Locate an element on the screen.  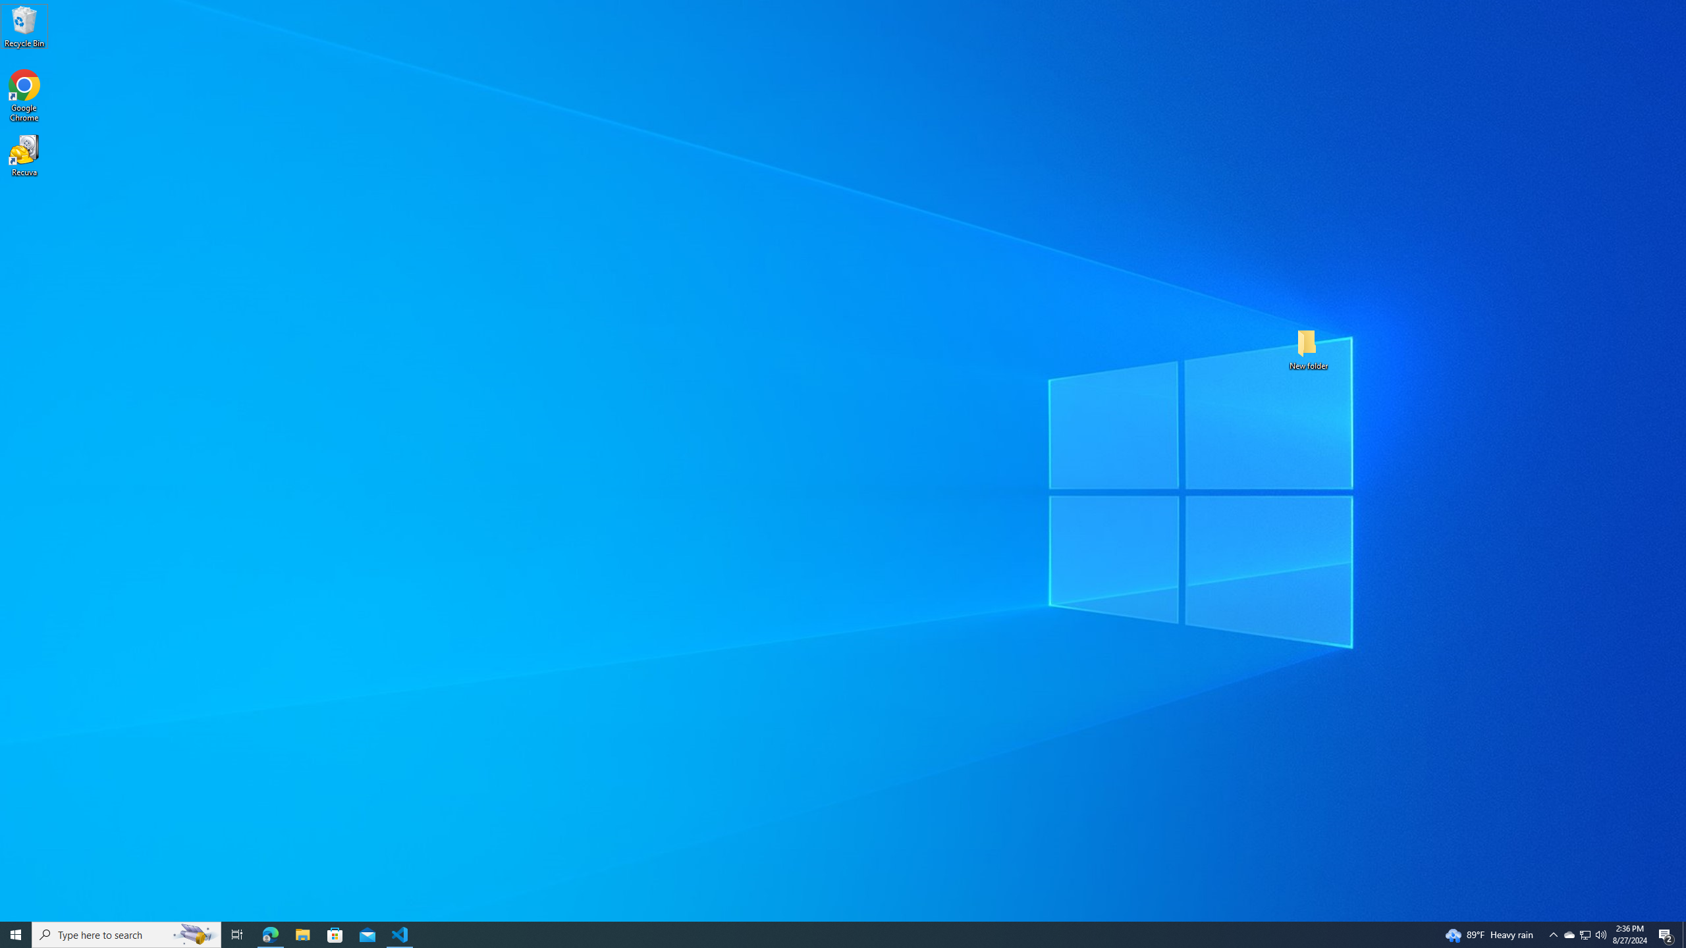
User Promoted Notification Area is located at coordinates (1585, 935).